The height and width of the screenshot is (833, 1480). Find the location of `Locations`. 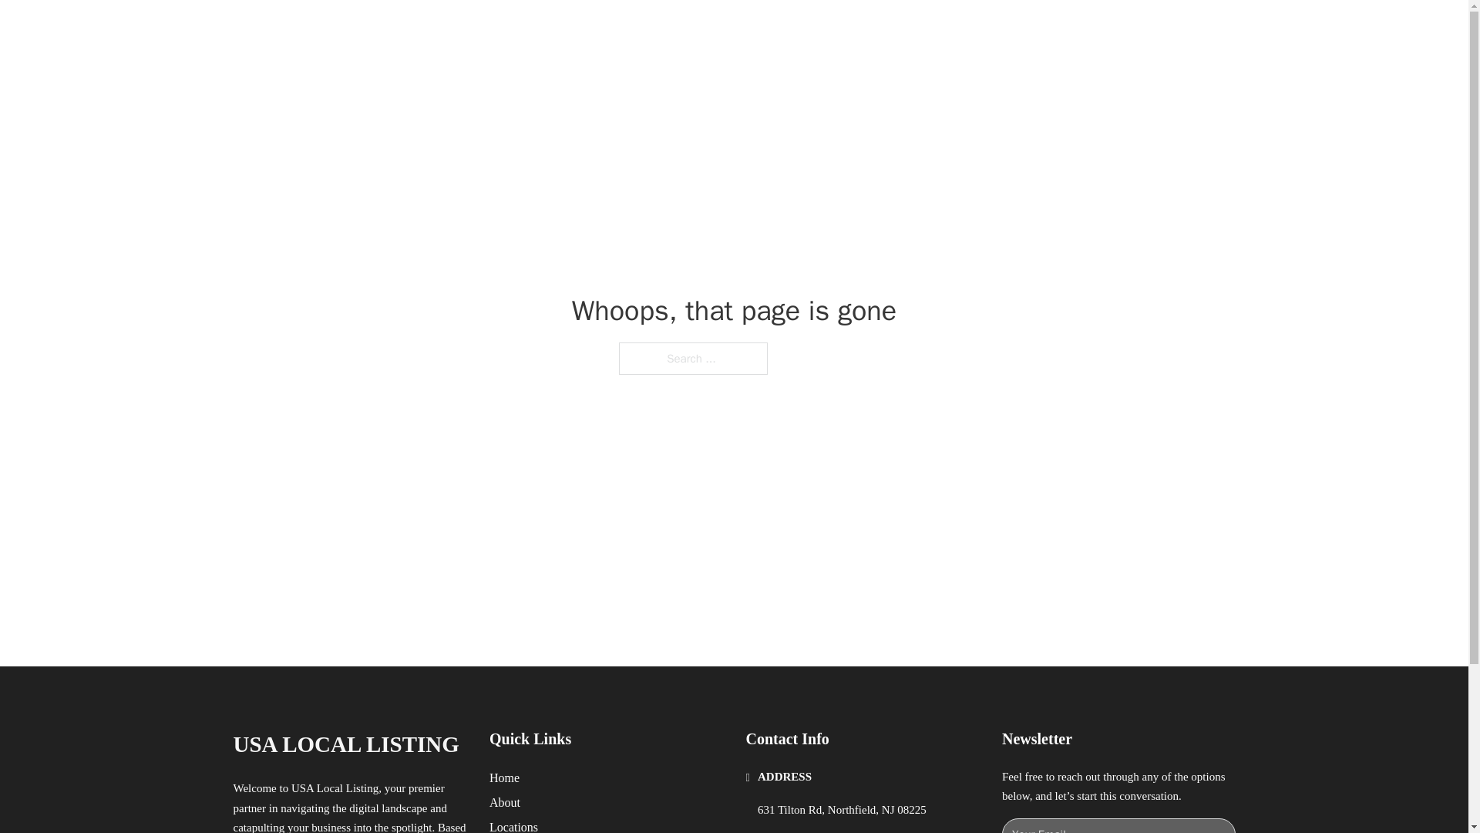

Locations is located at coordinates (513, 825).